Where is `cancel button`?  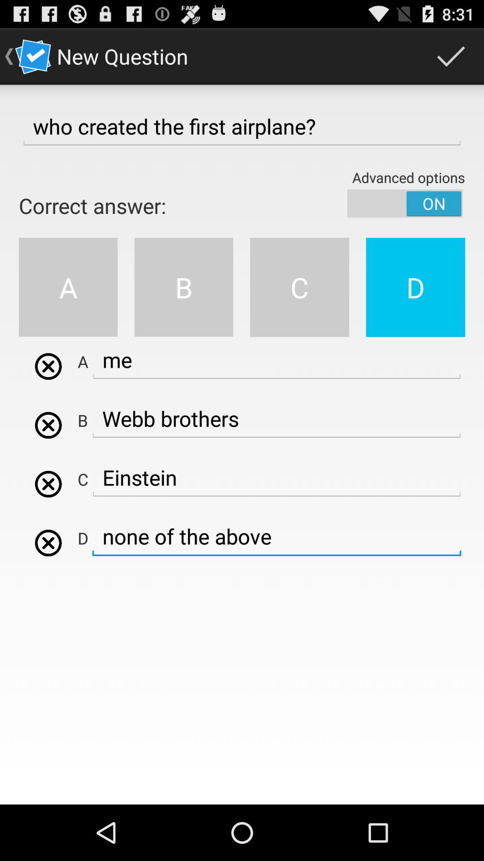
cancel button is located at coordinates (48, 366).